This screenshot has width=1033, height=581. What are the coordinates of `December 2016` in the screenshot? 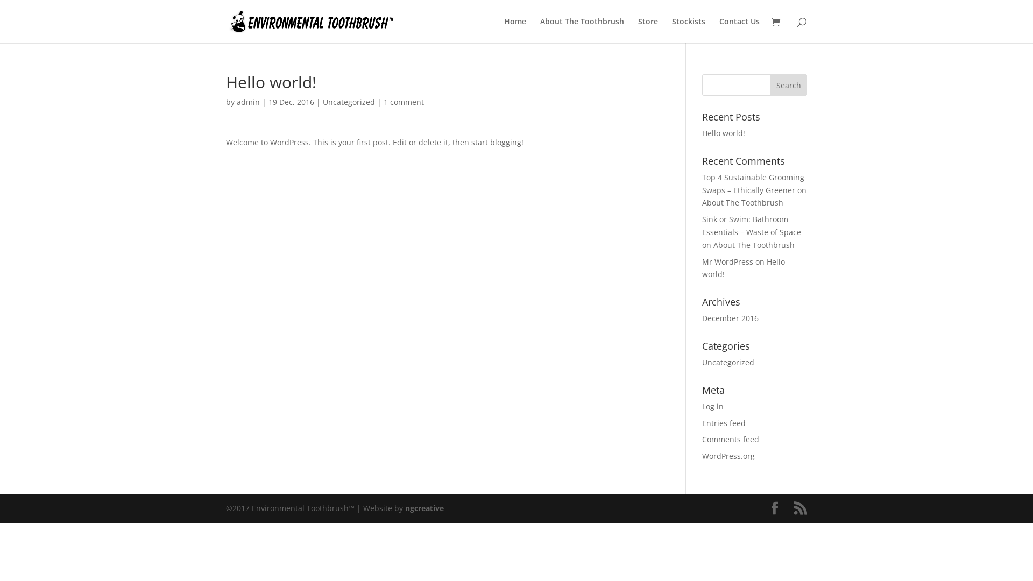 It's located at (731, 318).